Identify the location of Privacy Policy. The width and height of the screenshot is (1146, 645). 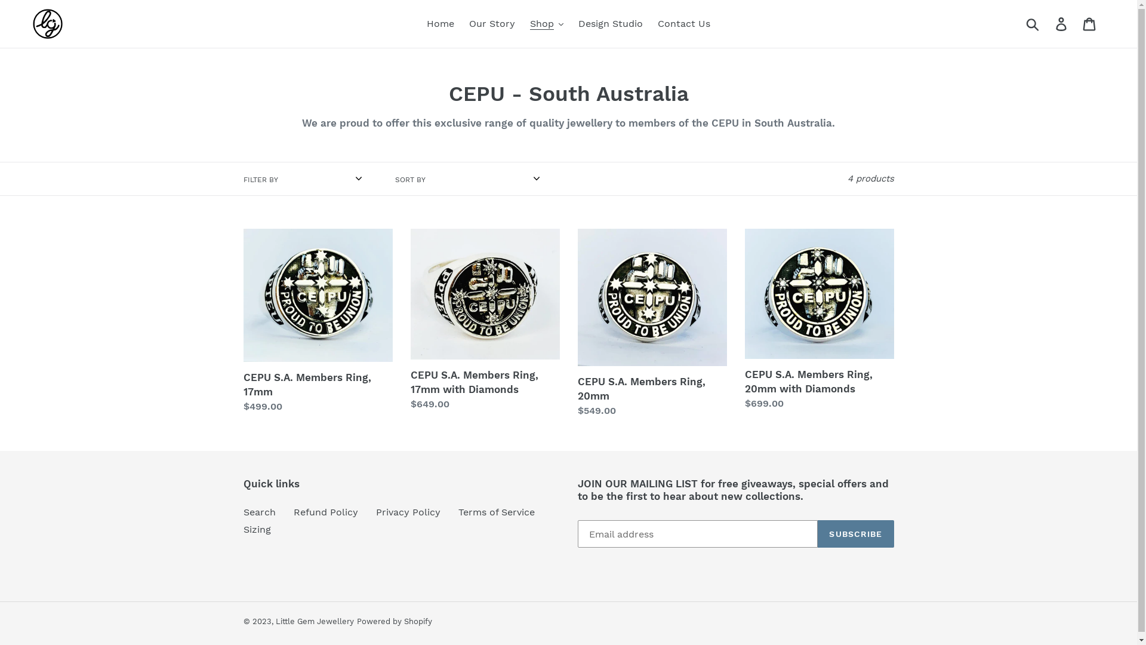
(408, 512).